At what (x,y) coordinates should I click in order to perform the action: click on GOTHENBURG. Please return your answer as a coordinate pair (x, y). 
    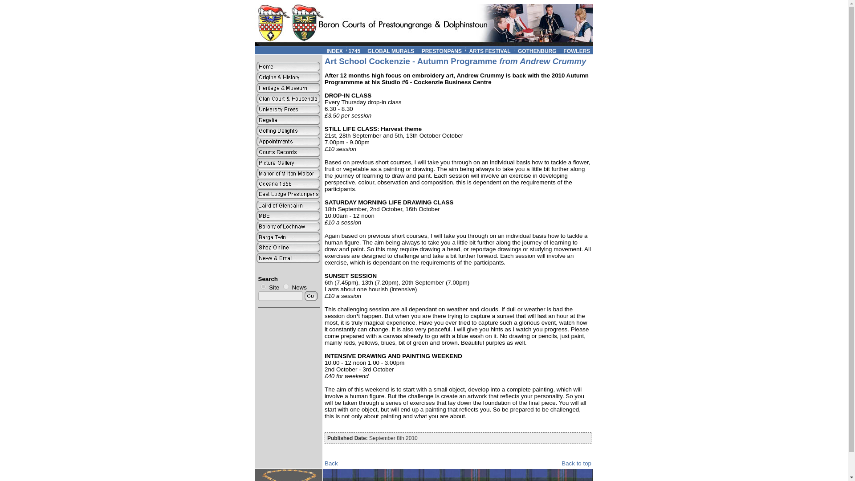
    Looking at the image, I should click on (541, 51).